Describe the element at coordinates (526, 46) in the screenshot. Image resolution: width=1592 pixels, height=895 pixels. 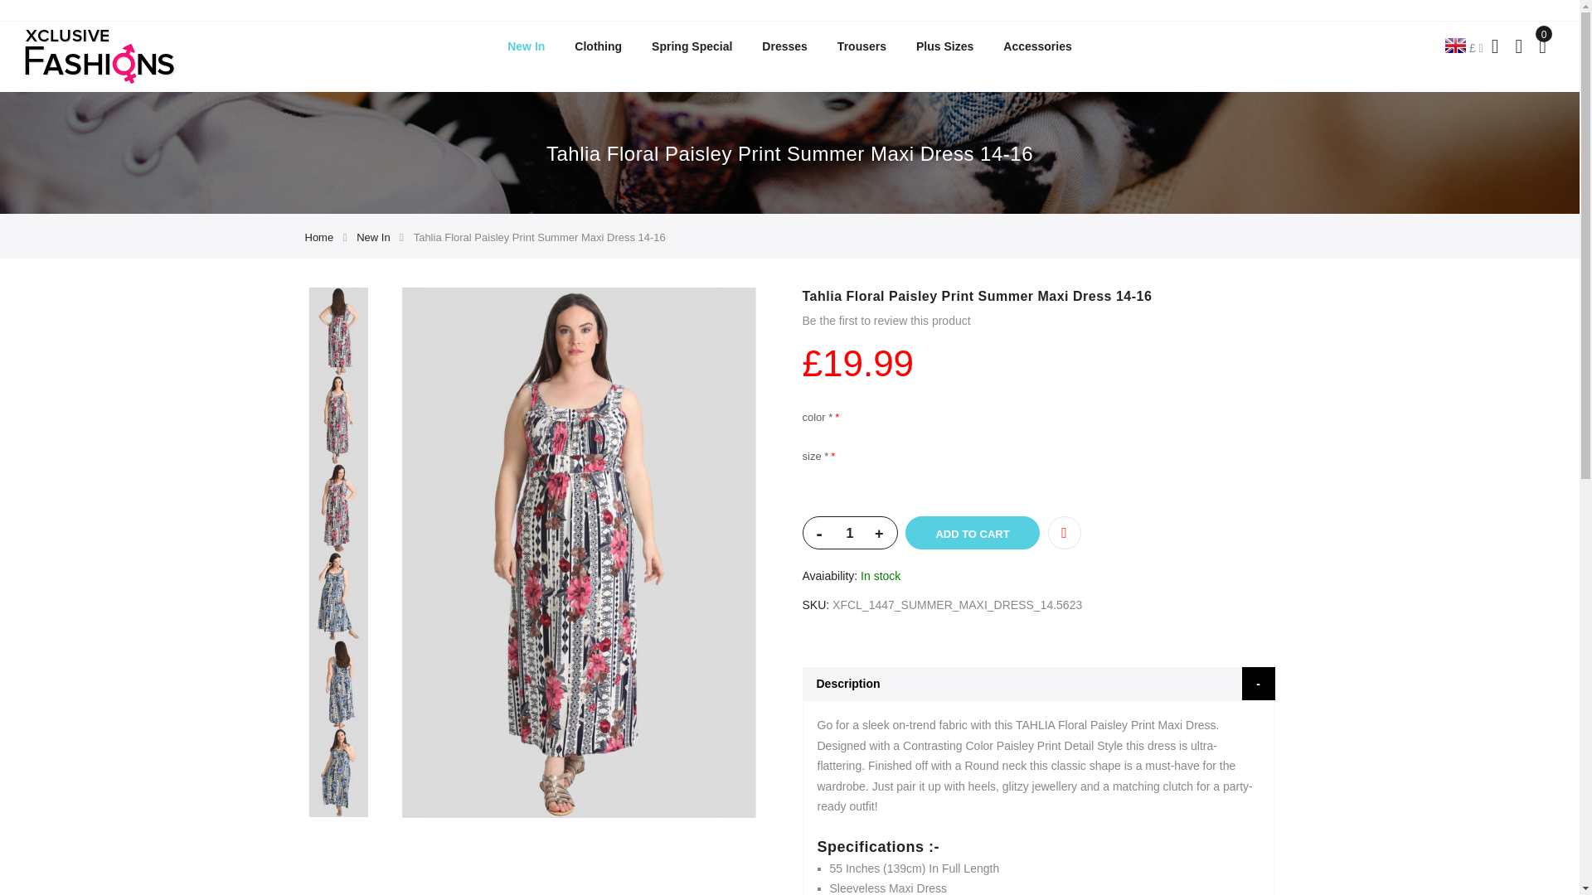
I see `New In` at that location.